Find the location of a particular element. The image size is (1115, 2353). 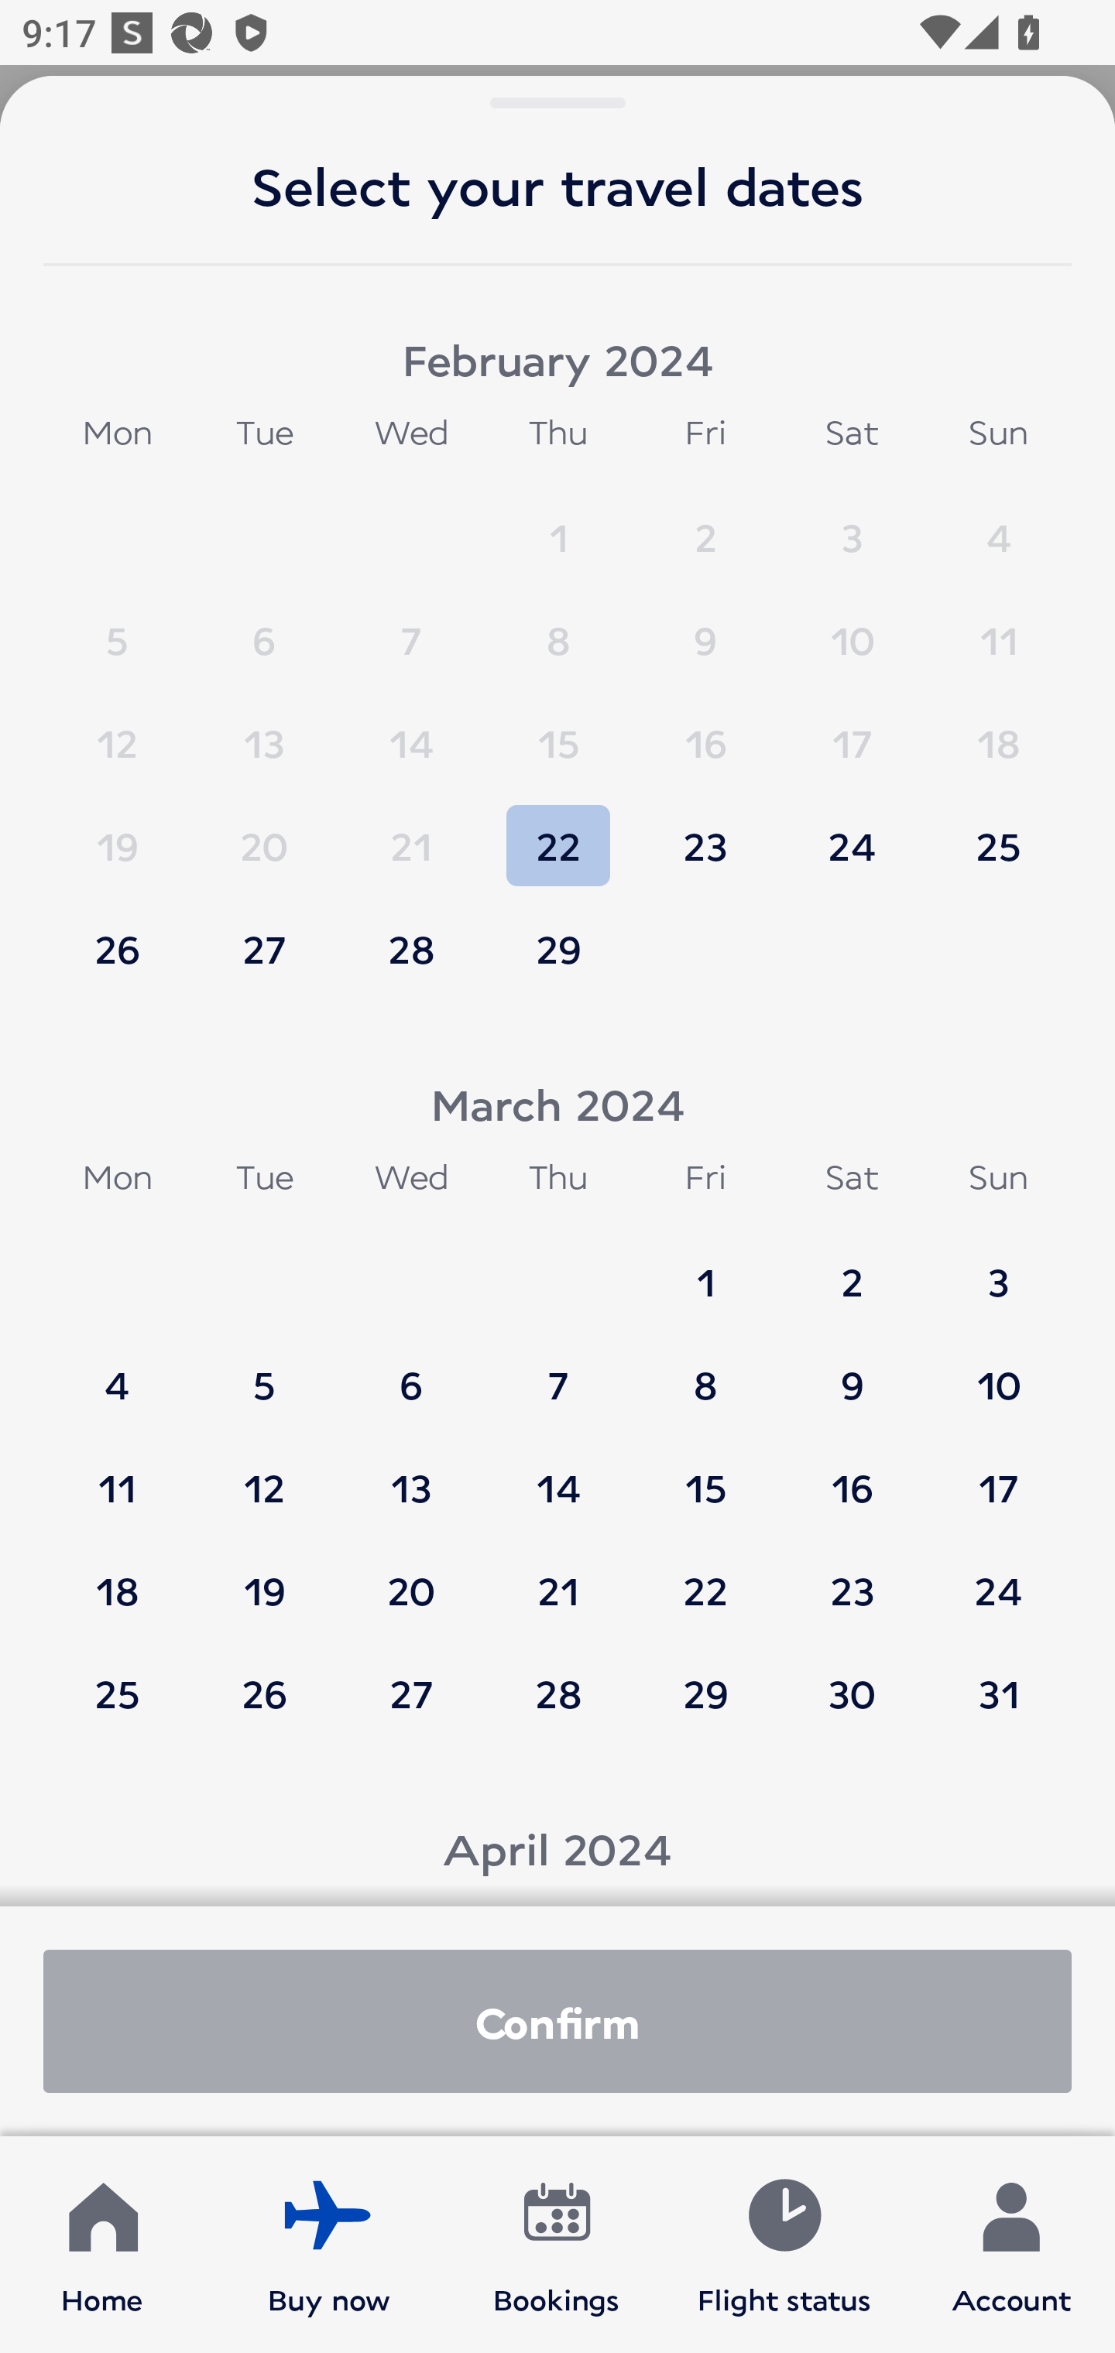

20 is located at coordinates (264, 833).